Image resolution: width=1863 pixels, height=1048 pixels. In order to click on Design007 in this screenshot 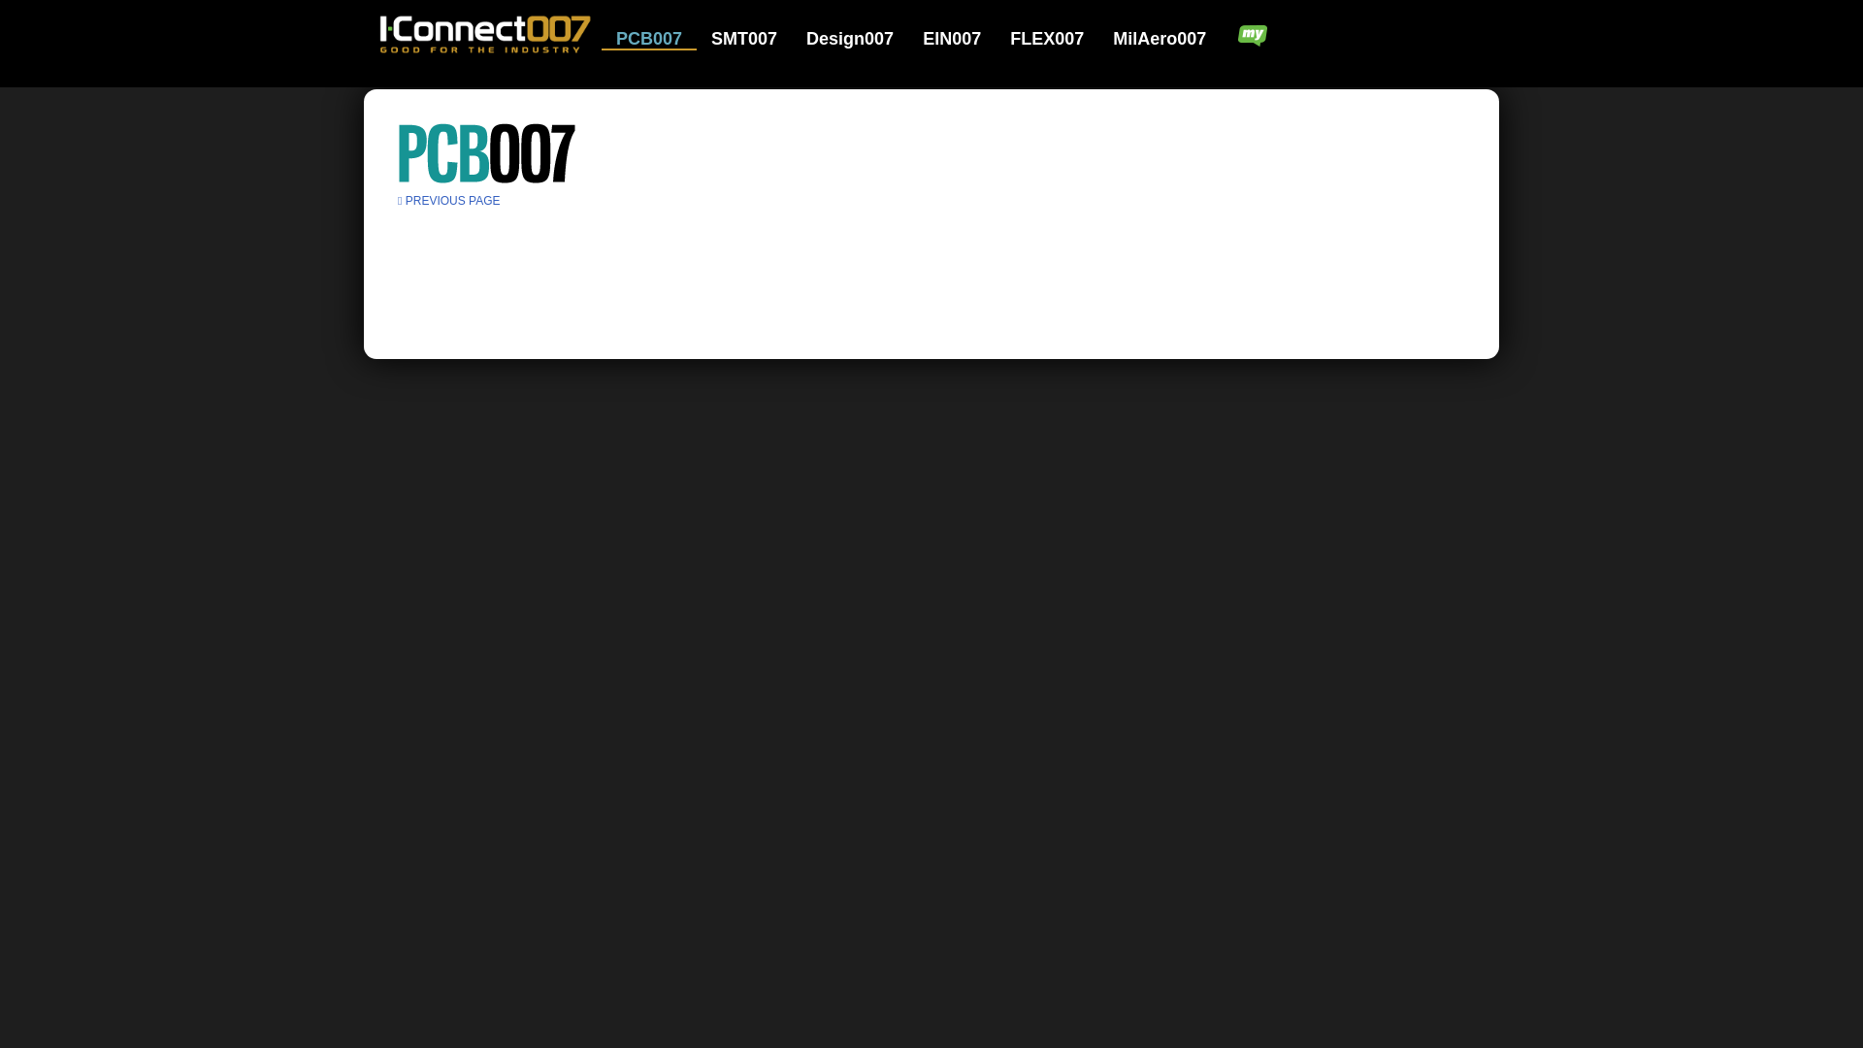, I will do `click(862, 39)`.